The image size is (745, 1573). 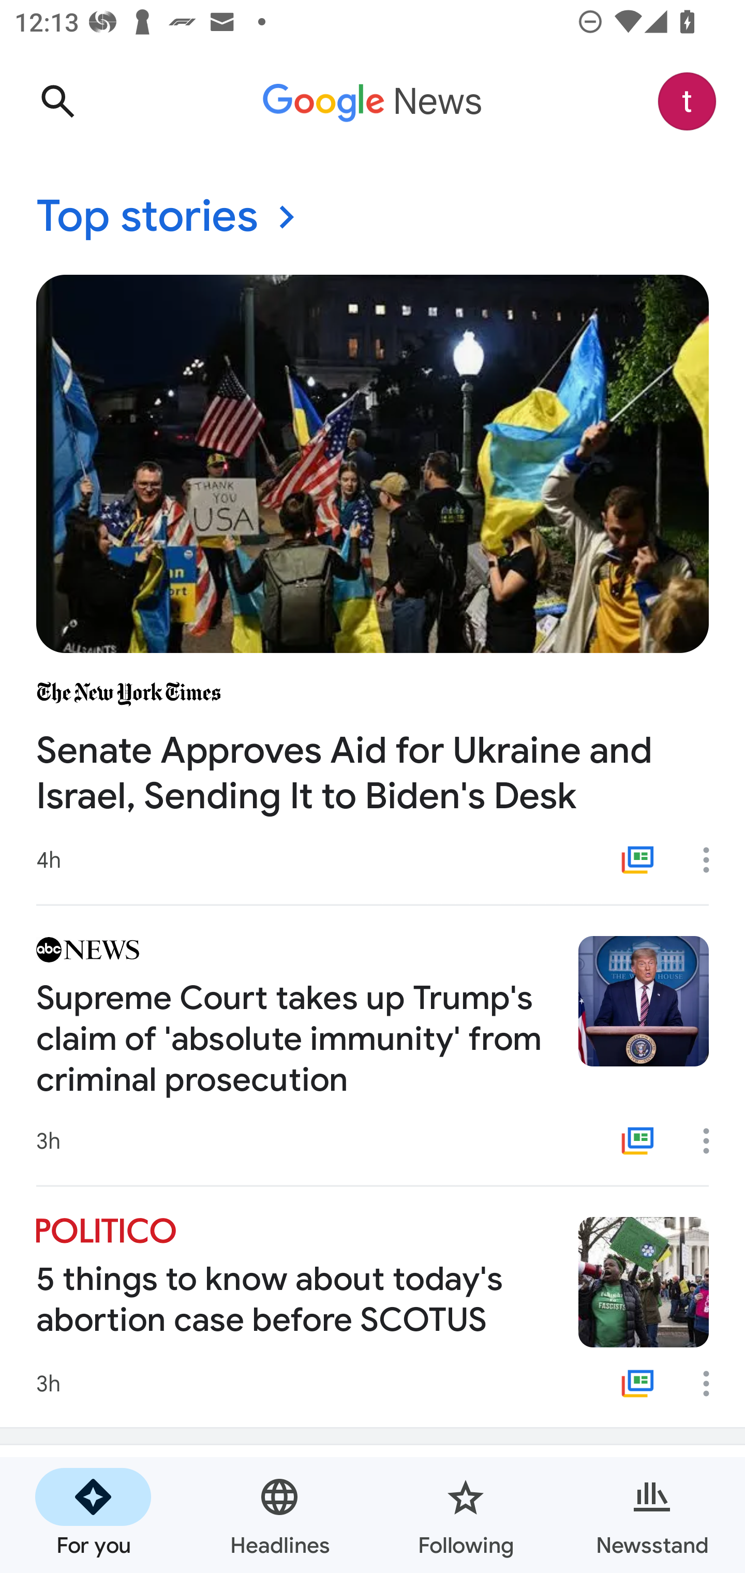 What do you see at coordinates (466, 1515) in the screenshot?
I see `Following` at bounding box center [466, 1515].